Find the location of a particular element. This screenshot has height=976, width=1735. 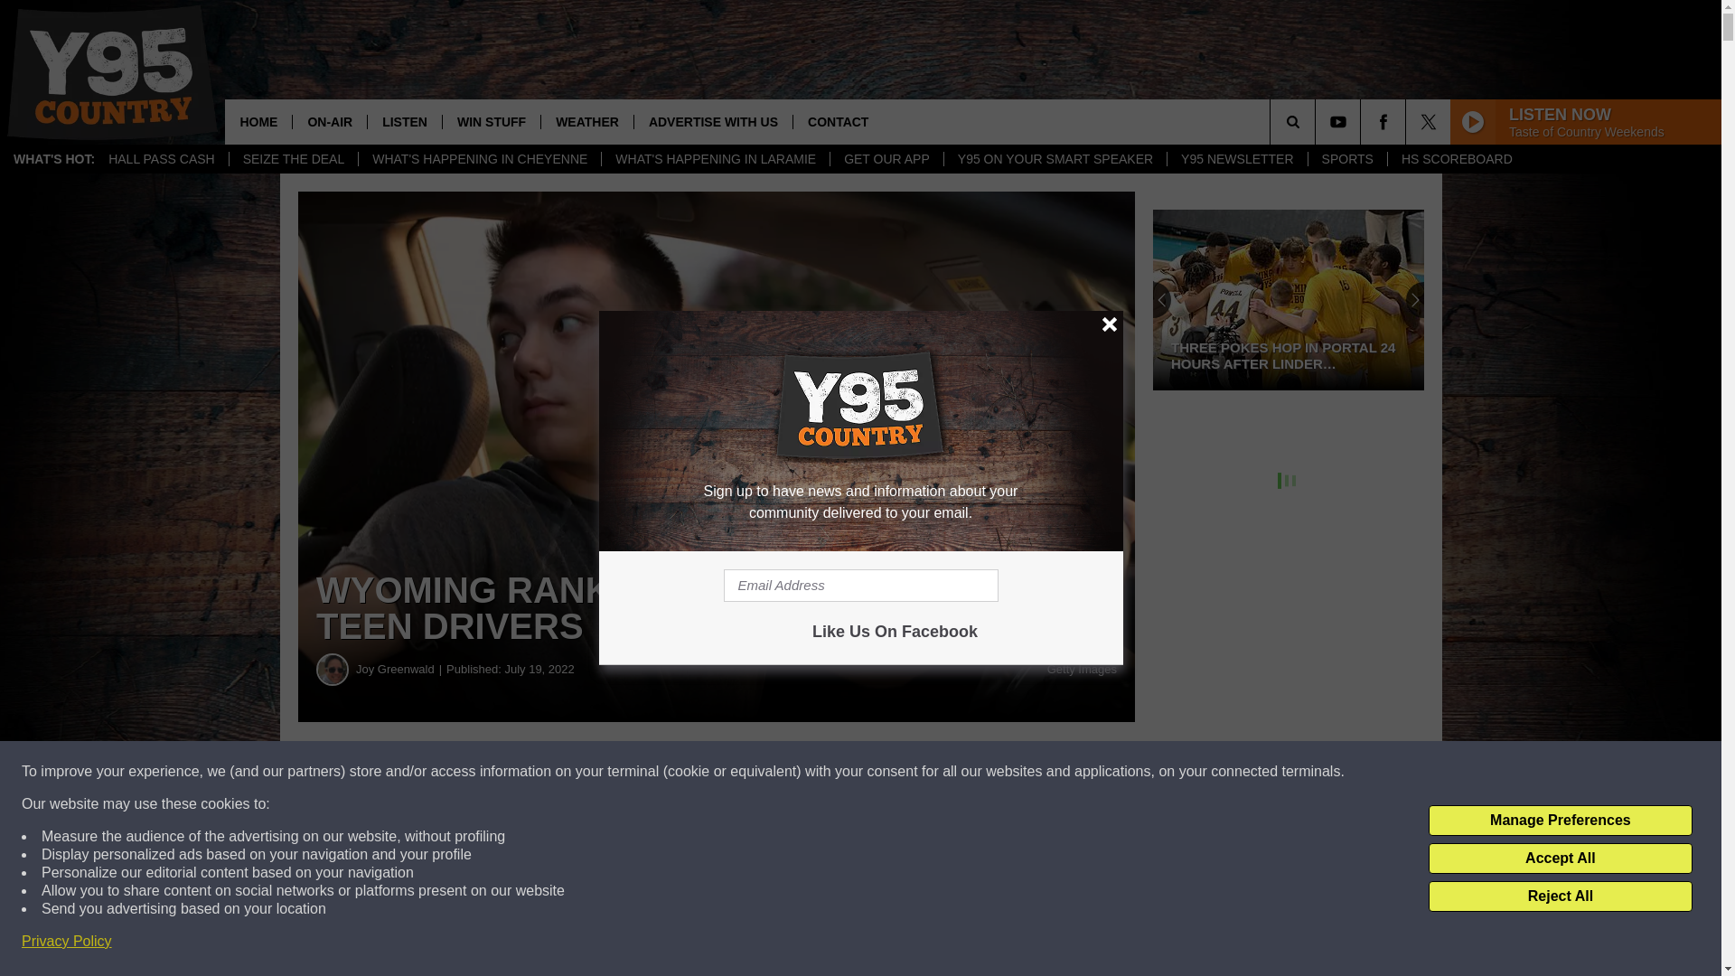

SPORTS is located at coordinates (1346, 159).